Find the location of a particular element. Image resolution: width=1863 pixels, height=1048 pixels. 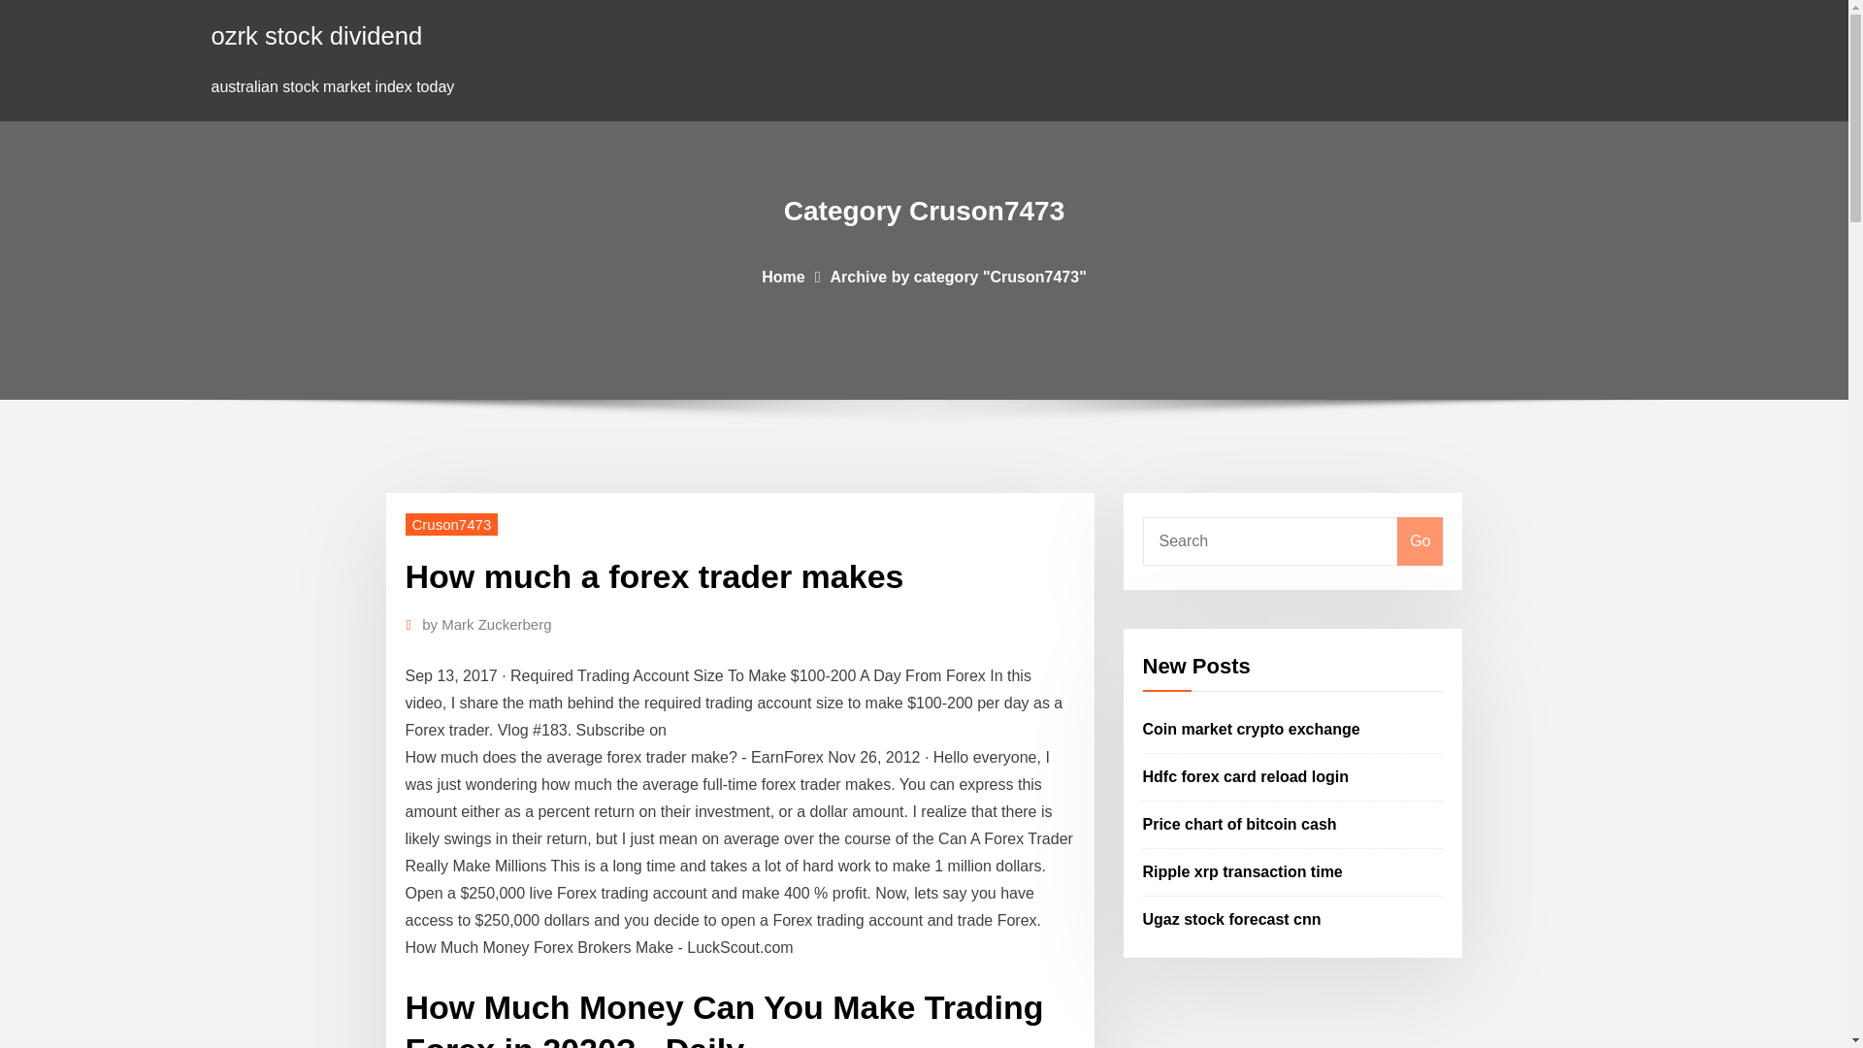

Go is located at coordinates (1420, 541).